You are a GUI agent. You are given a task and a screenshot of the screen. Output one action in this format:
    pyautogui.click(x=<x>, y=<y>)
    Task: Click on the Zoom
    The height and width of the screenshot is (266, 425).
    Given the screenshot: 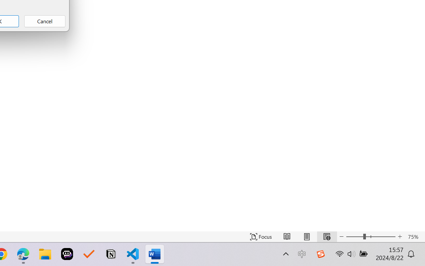 What is the action you would take?
    pyautogui.click(x=371, y=237)
    